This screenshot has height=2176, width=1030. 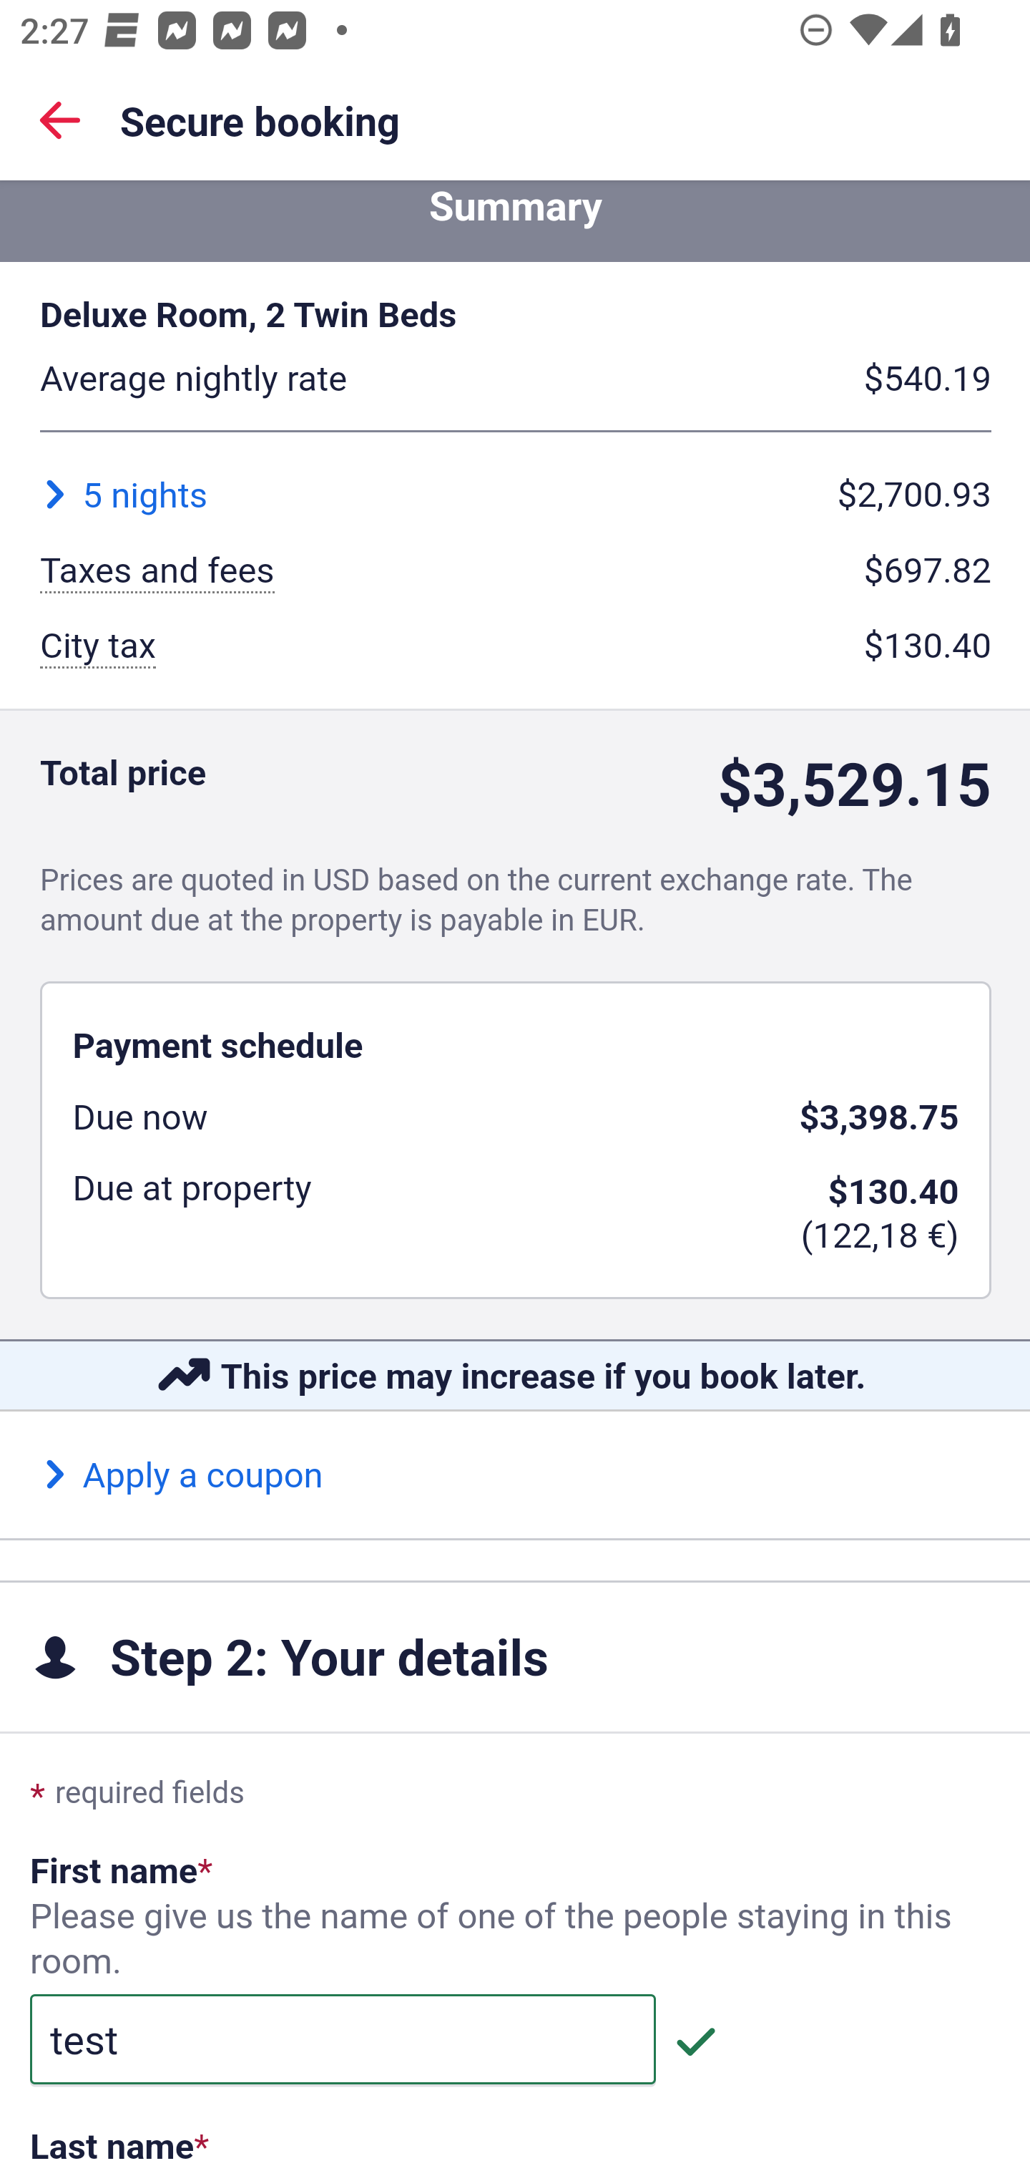 I want to click on City tax, so click(x=99, y=650).